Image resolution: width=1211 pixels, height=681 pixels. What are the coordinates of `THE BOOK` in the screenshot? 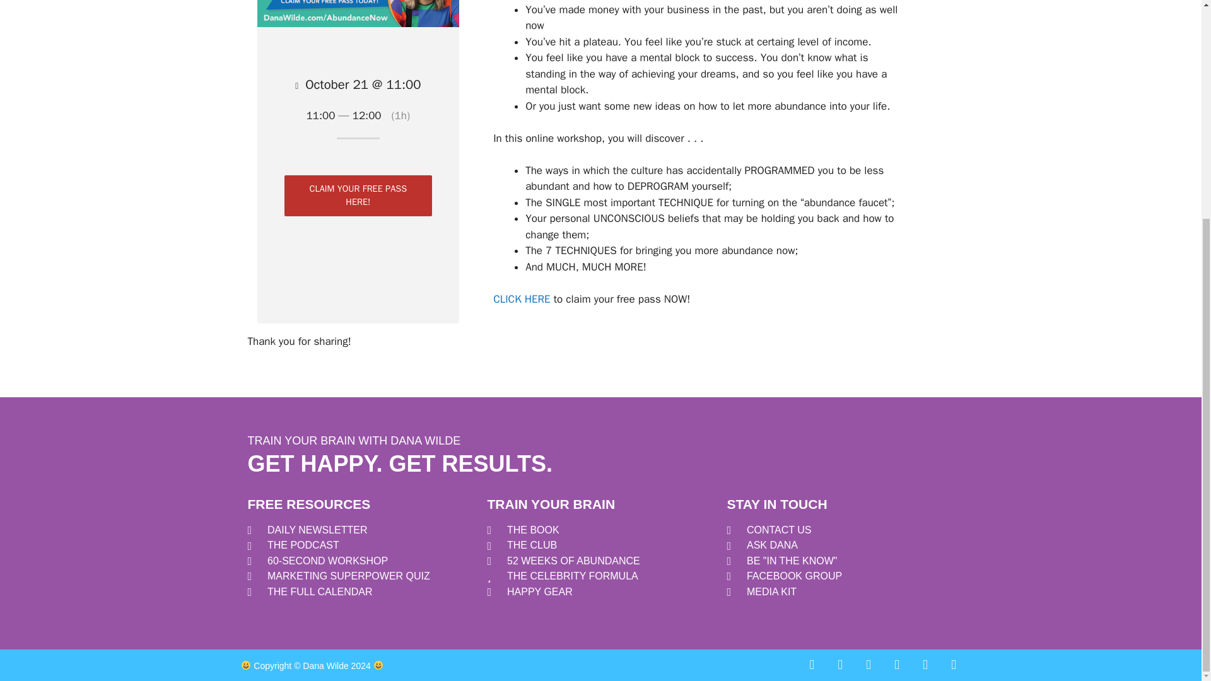 It's located at (600, 530).